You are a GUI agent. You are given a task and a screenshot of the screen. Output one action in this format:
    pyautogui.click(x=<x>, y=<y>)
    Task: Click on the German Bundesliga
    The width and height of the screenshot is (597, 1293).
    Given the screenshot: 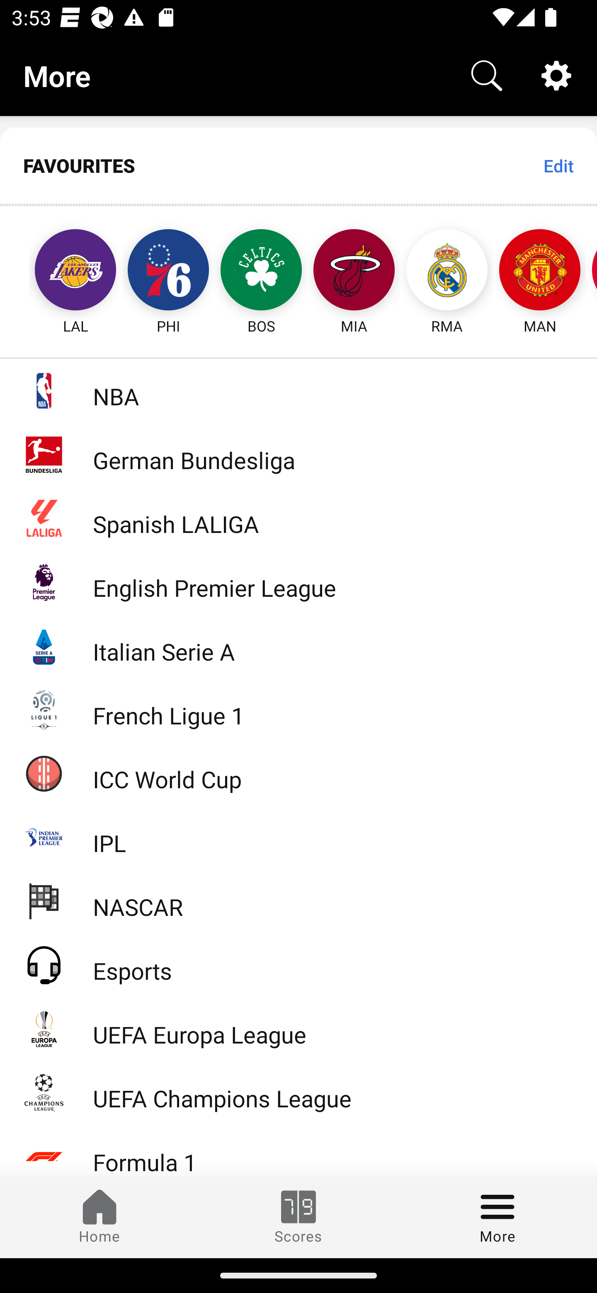 What is the action you would take?
    pyautogui.click(x=298, y=454)
    